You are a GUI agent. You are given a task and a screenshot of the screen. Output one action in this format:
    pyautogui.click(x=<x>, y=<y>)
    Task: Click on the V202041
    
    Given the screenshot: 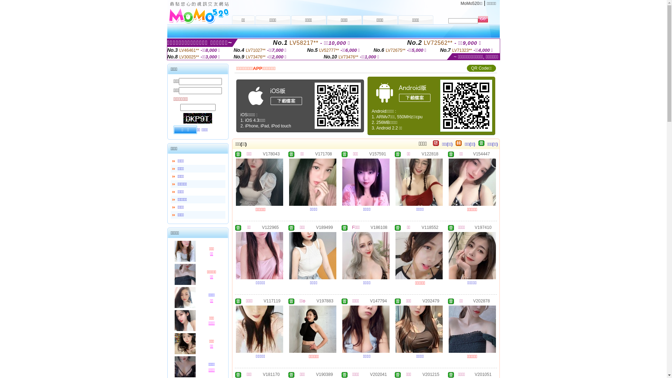 What is the action you would take?
    pyautogui.click(x=378, y=374)
    